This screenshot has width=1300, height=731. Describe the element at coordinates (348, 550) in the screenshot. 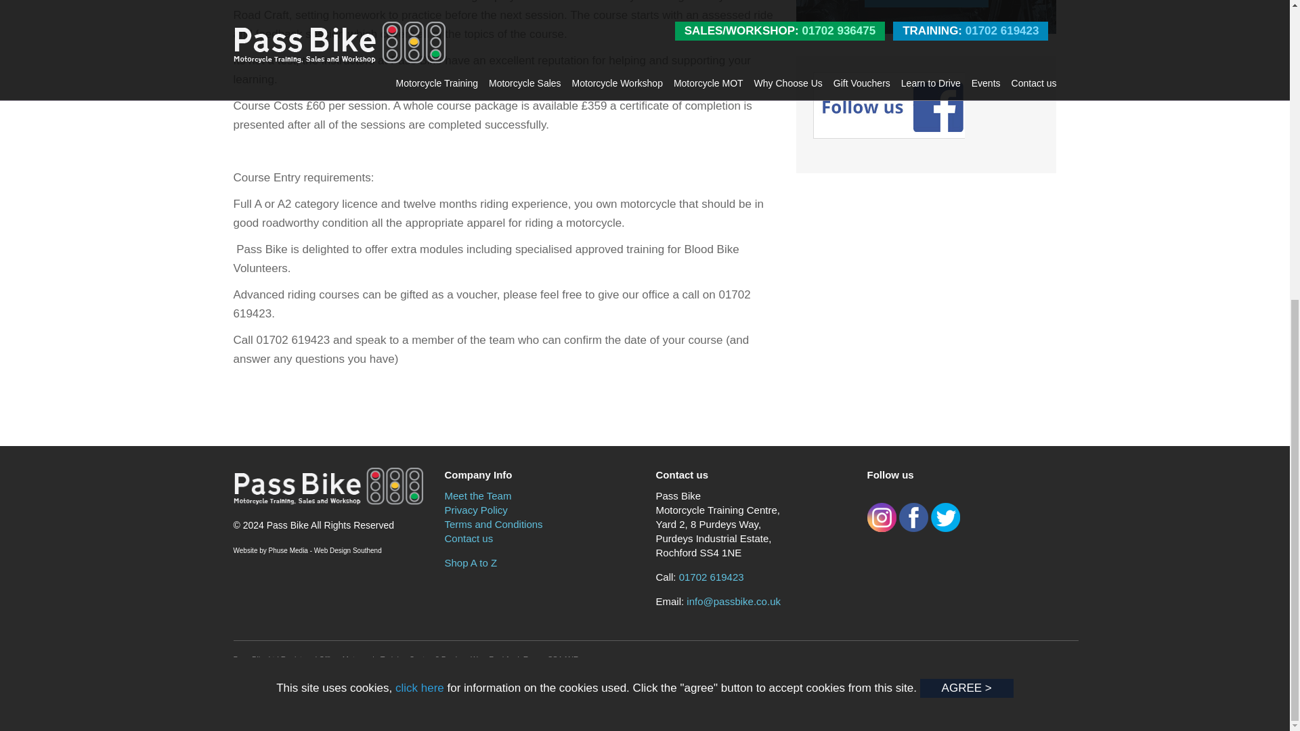

I see `Web Design Southend` at that location.